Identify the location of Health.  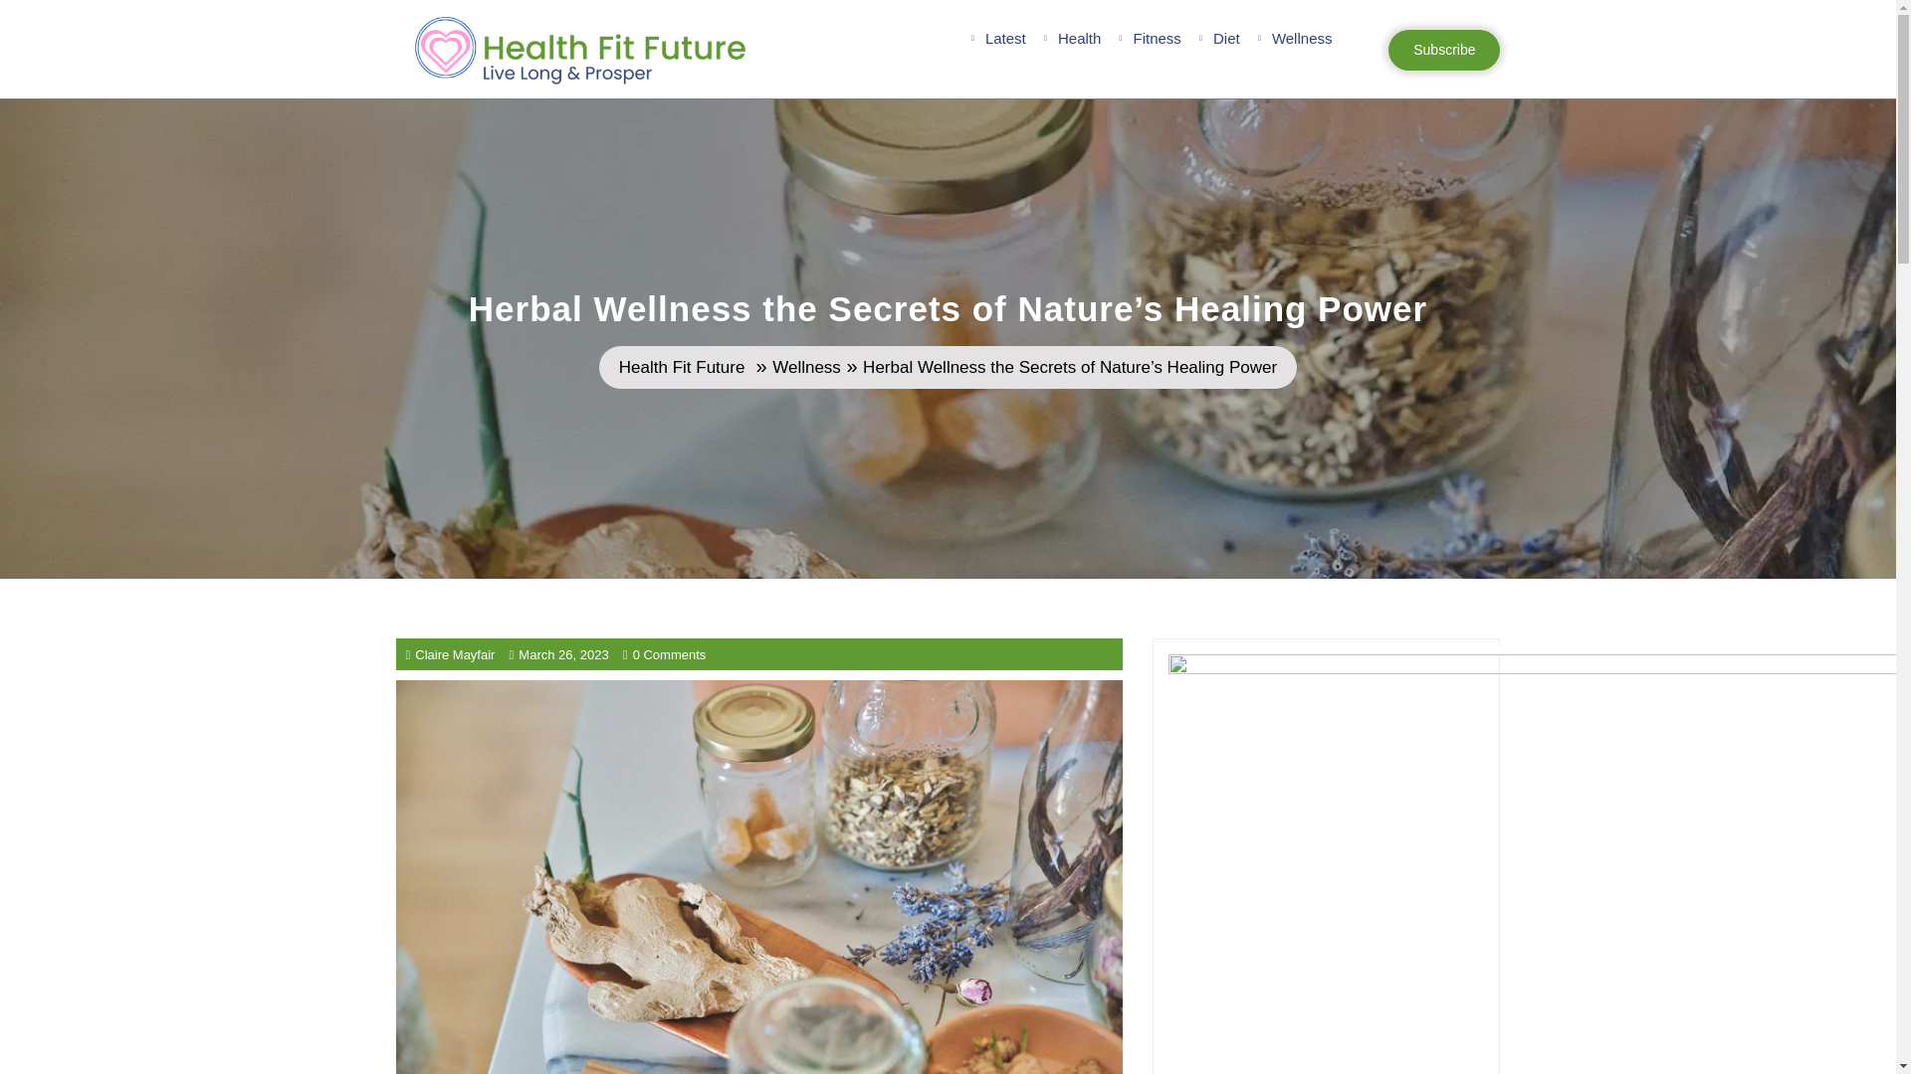
(1079, 39).